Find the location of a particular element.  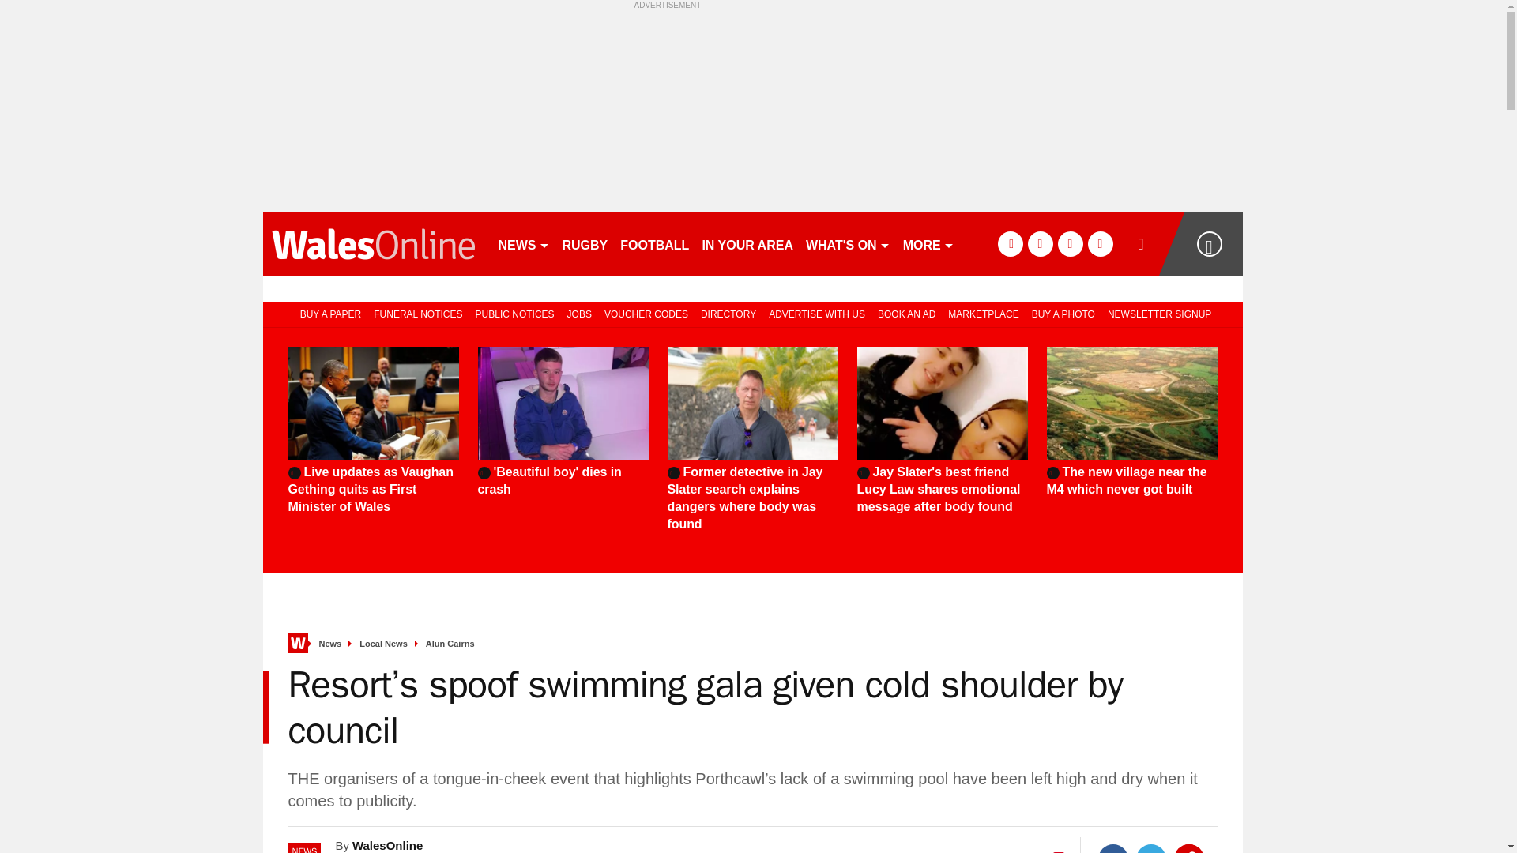

RUGBY is located at coordinates (585, 243).